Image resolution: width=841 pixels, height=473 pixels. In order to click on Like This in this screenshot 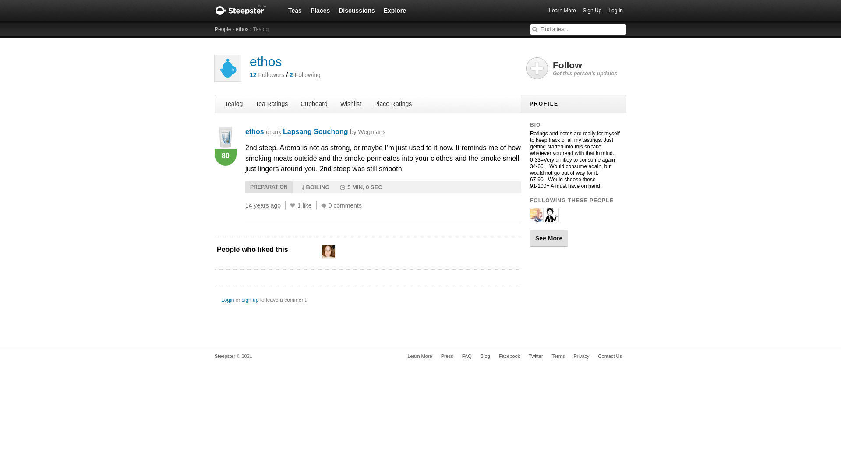, I will do `click(293, 205)`.